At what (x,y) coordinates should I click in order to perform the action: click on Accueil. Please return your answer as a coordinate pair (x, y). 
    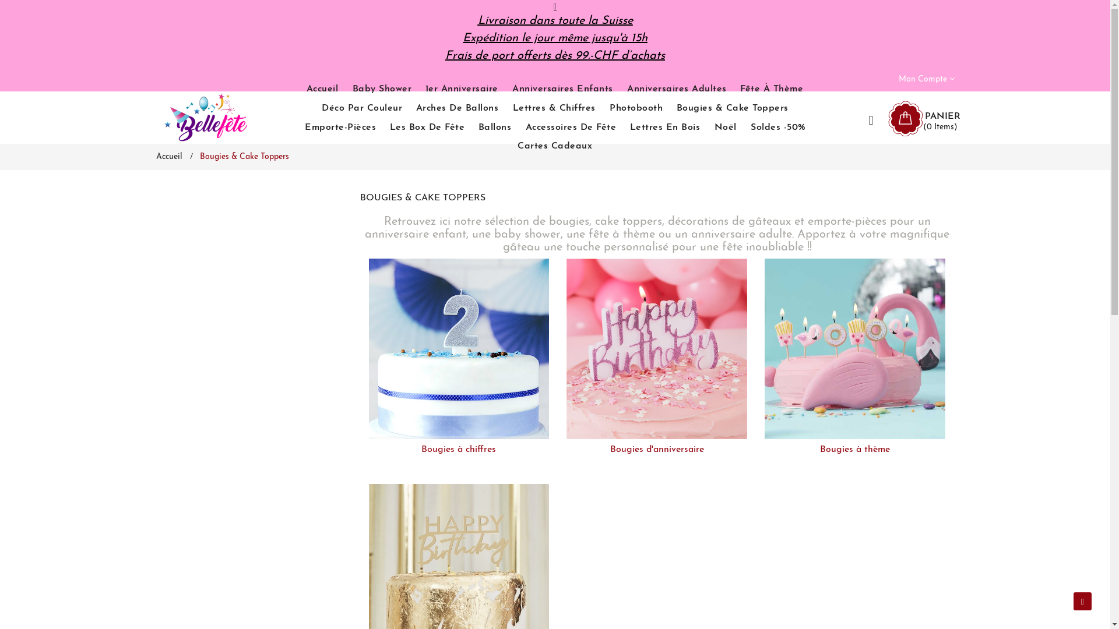
    Looking at the image, I should click on (323, 90).